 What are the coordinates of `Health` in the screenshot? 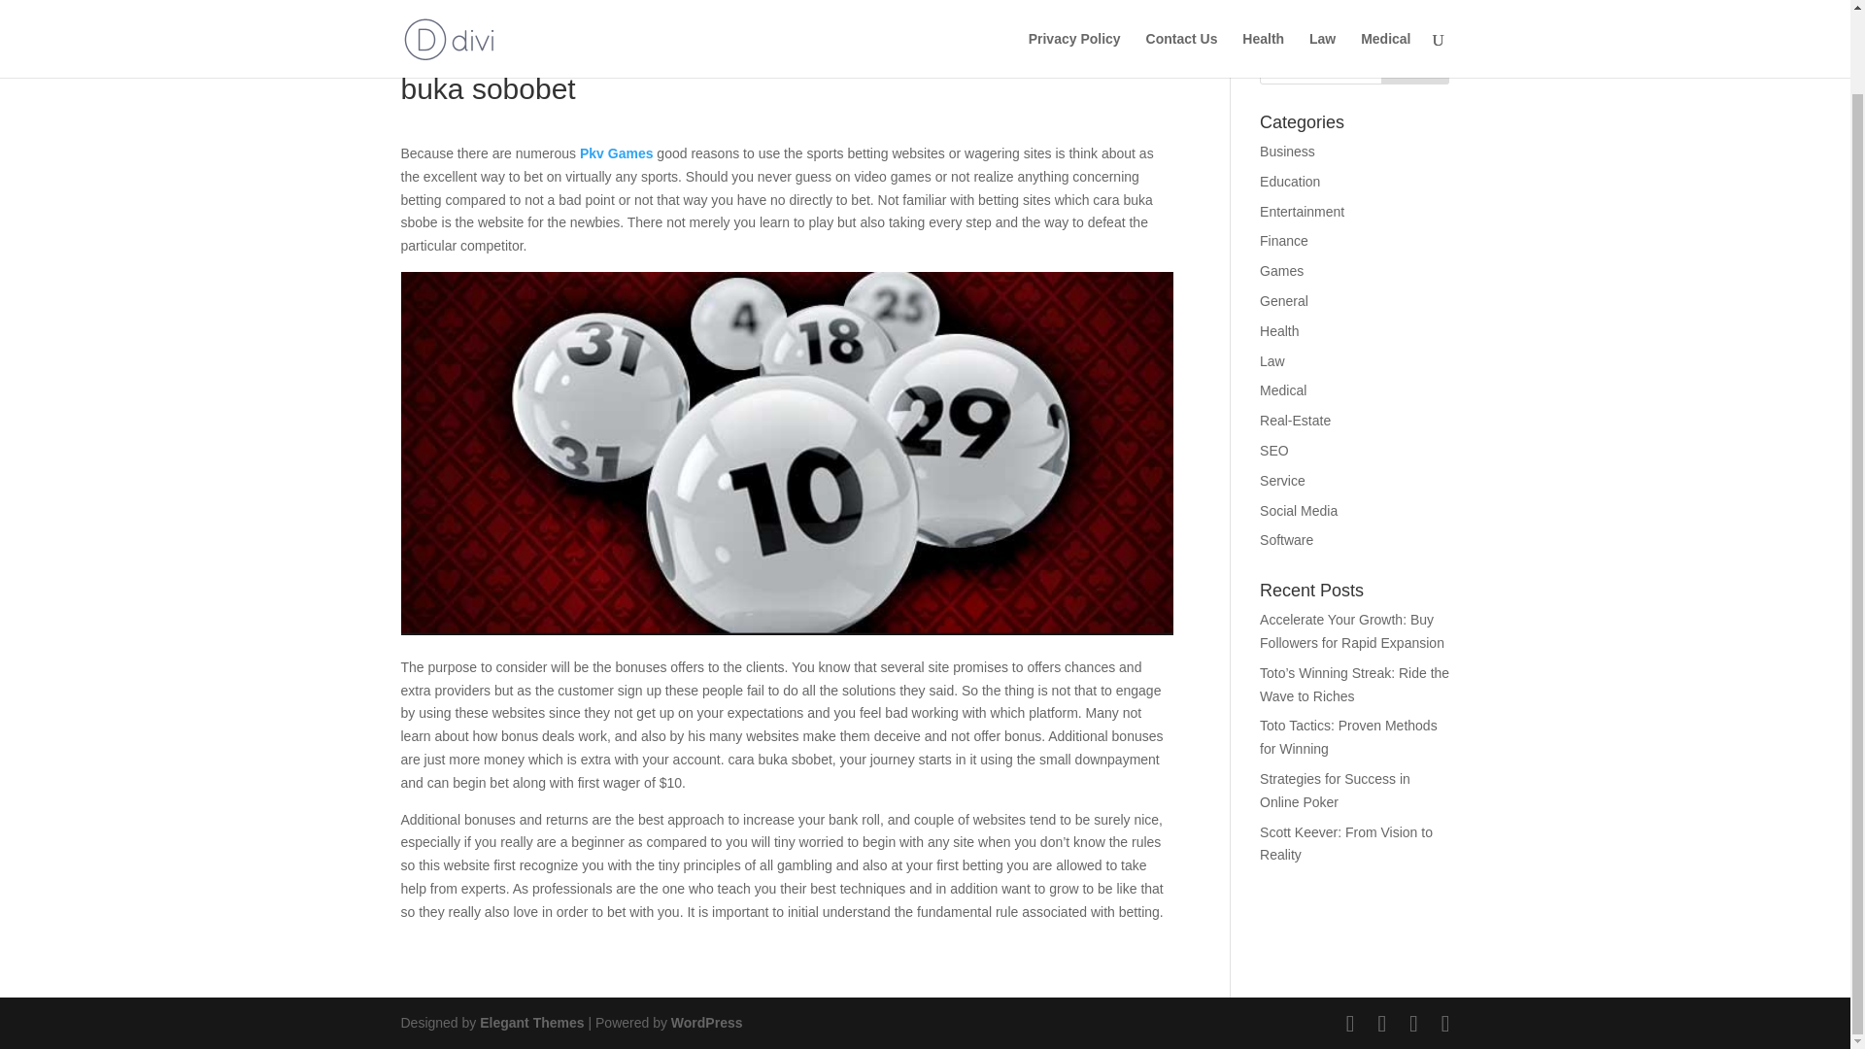 It's located at (1278, 330).